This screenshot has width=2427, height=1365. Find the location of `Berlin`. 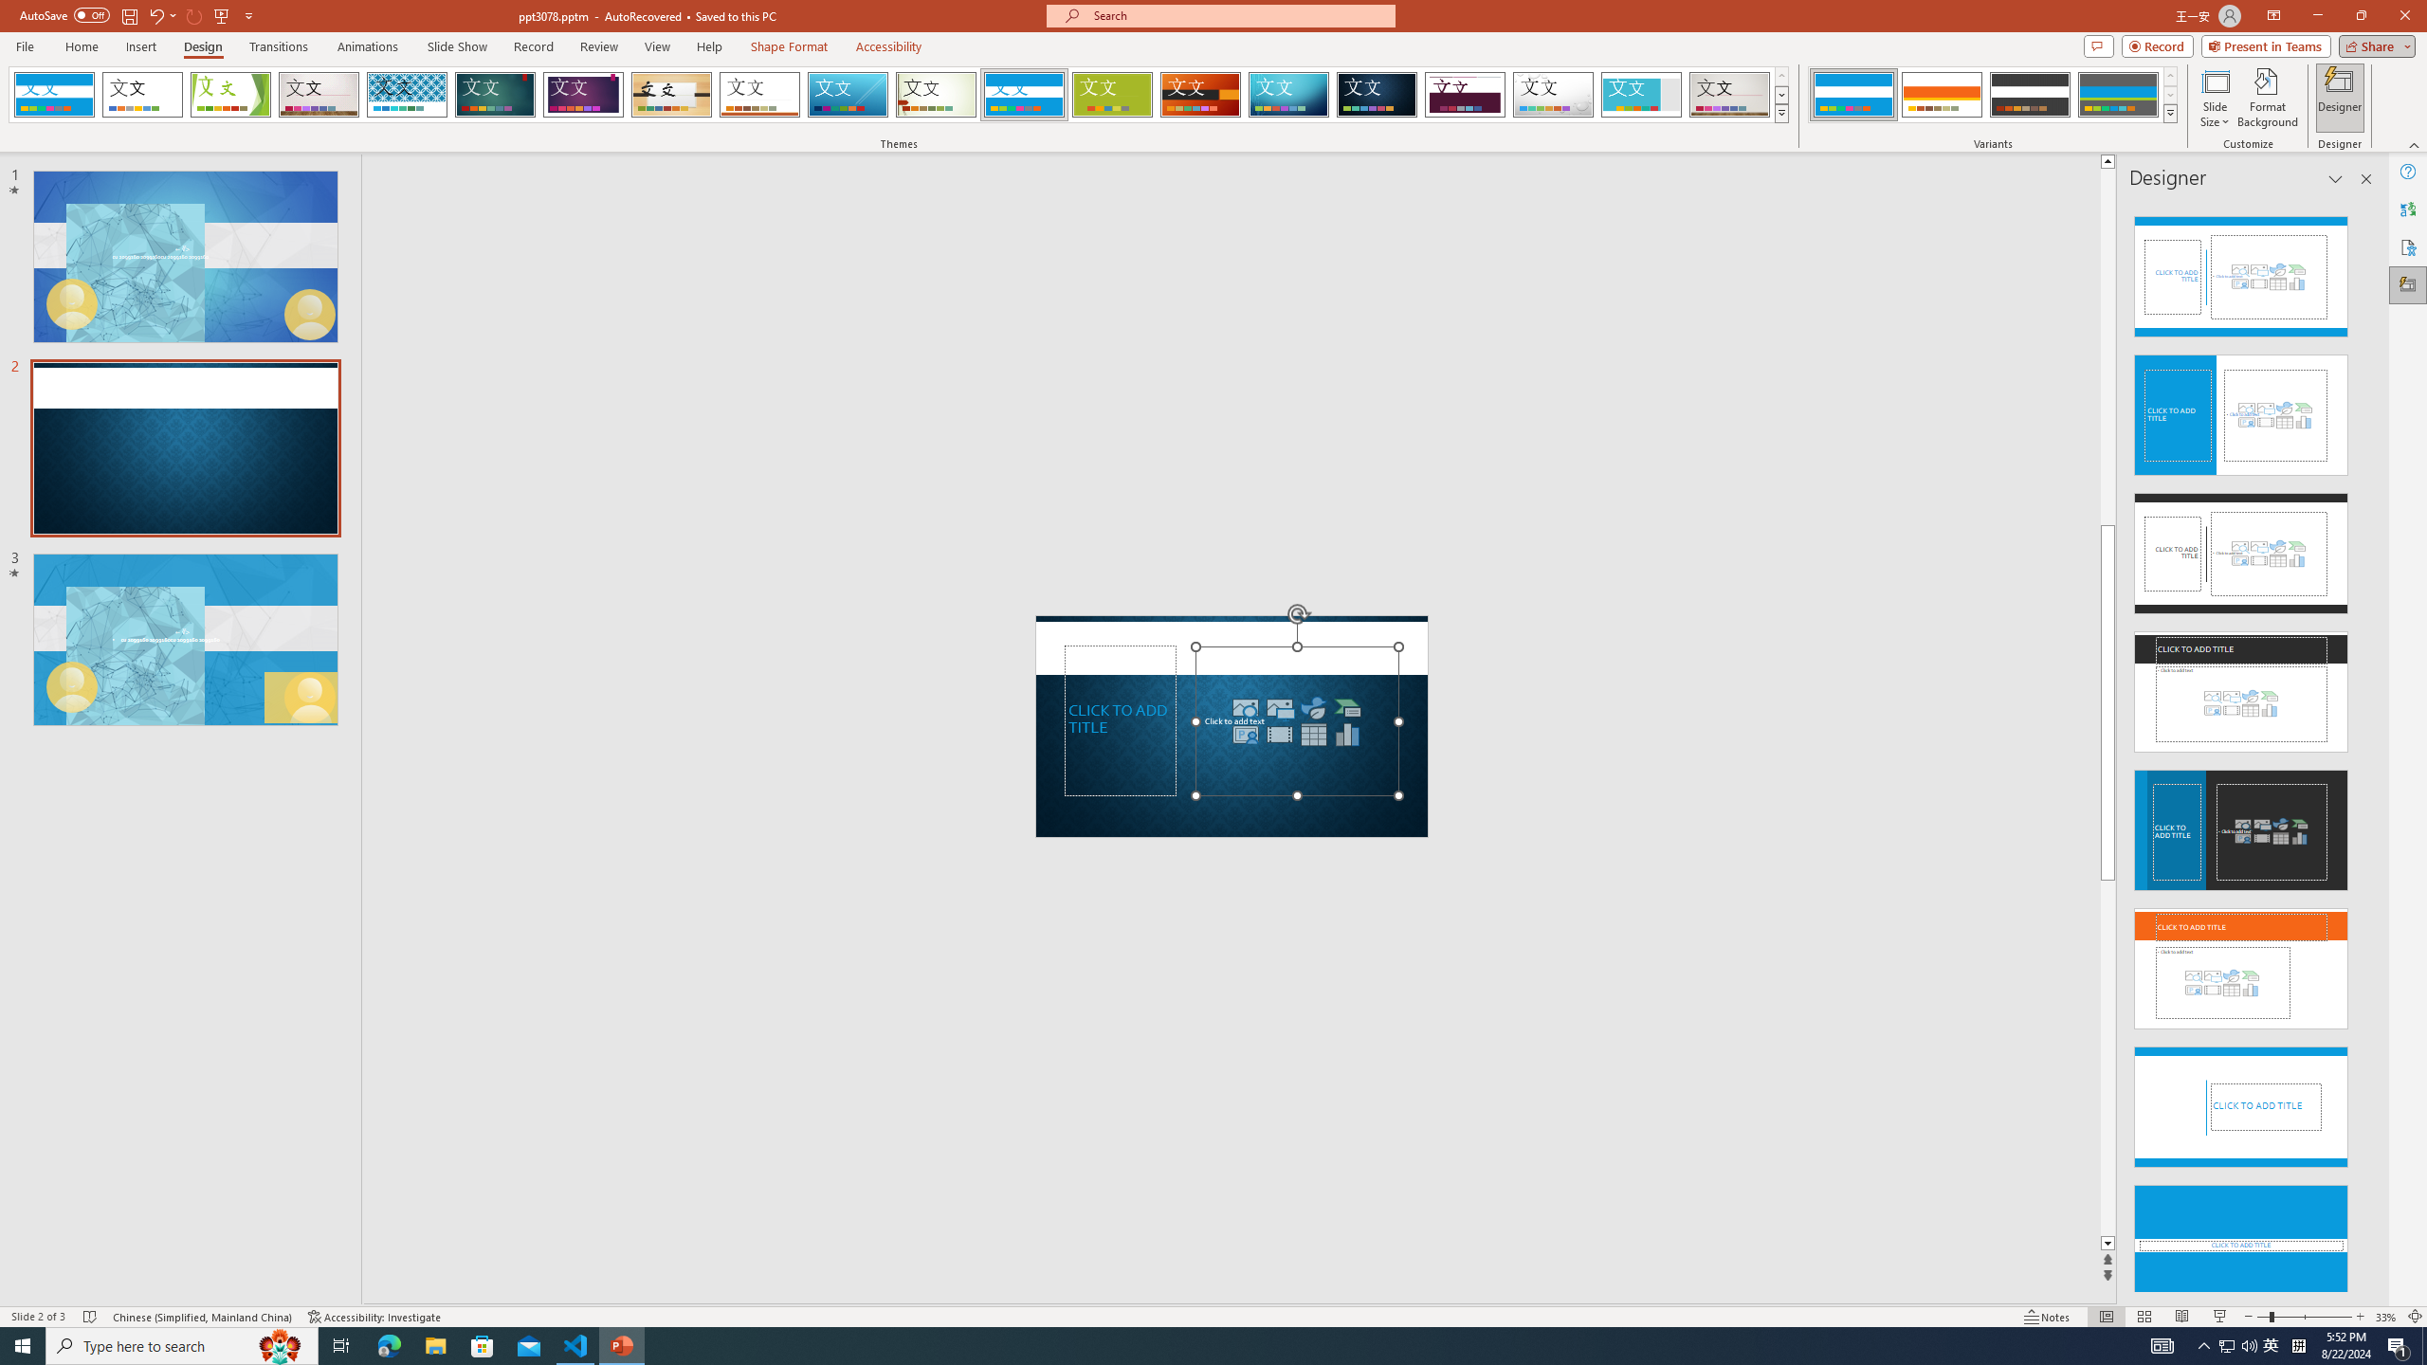

Berlin is located at coordinates (1201, 95).